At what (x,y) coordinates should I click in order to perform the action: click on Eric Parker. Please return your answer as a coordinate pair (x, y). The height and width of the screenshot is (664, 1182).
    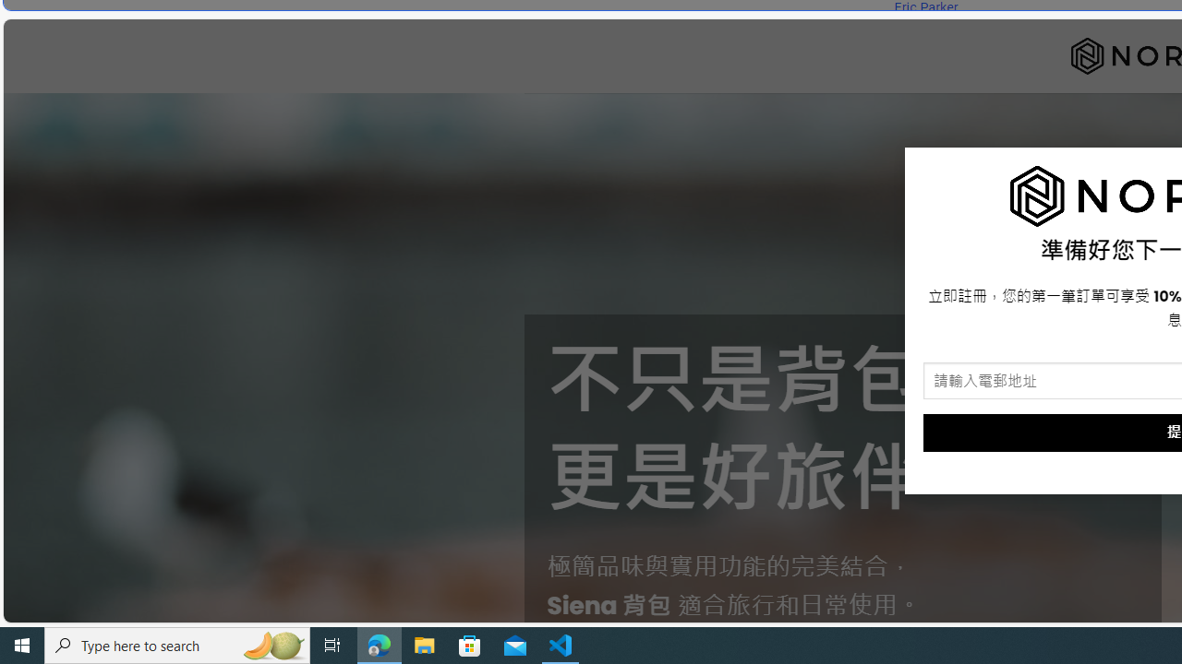
    Looking at the image, I should click on (925, 7).